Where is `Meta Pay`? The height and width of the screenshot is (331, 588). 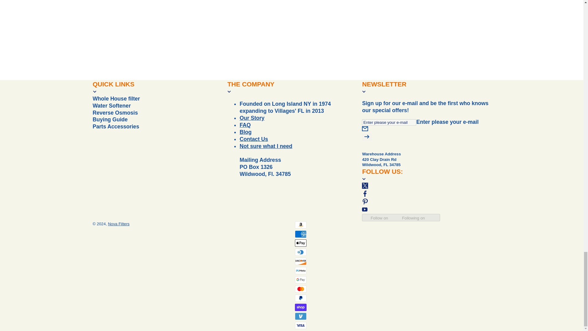
Meta Pay is located at coordinates (300, 270).